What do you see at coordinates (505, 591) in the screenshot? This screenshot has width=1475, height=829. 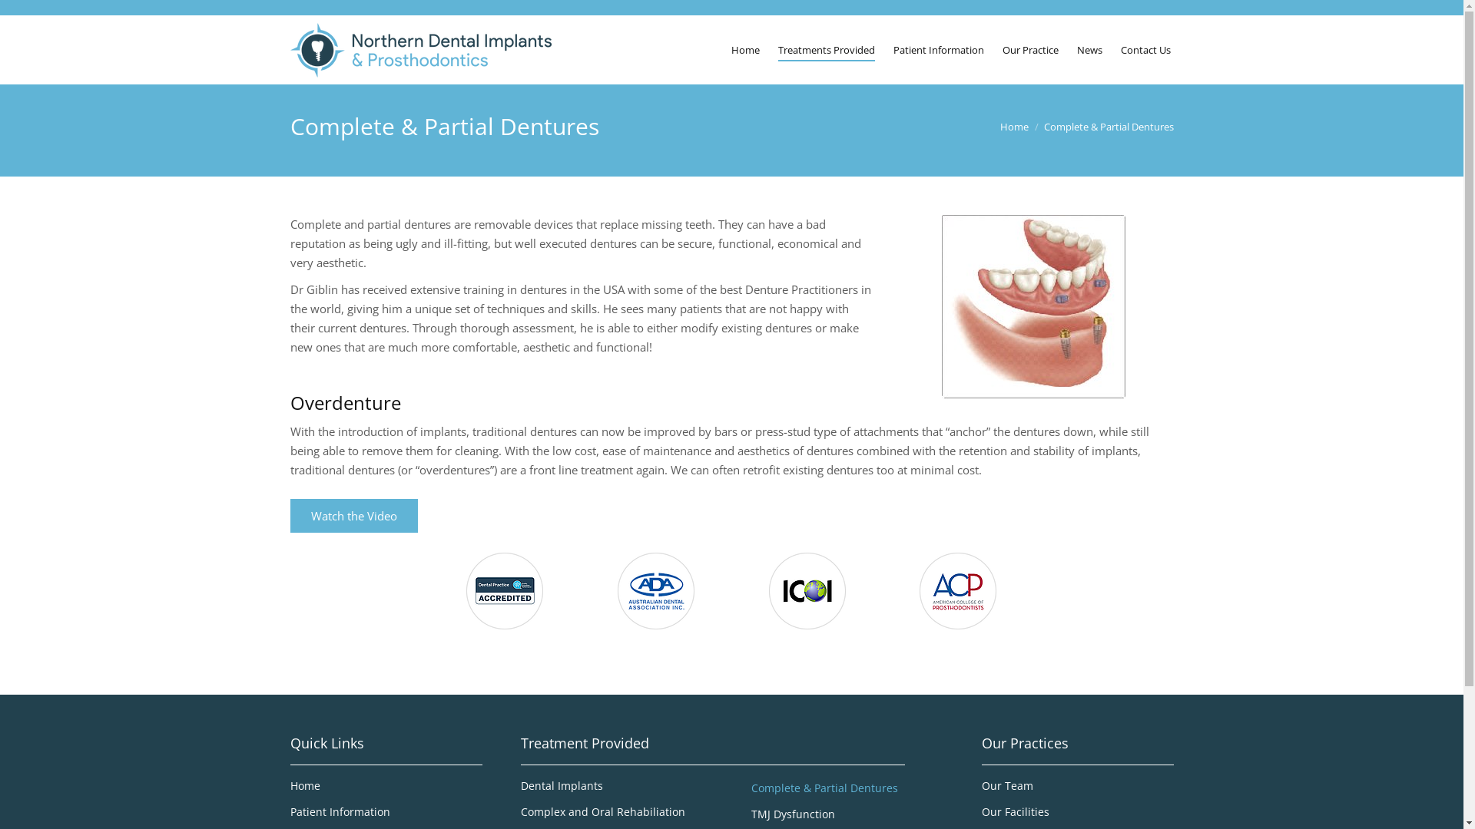 I see `lg1` at bounding box center [505, 591].